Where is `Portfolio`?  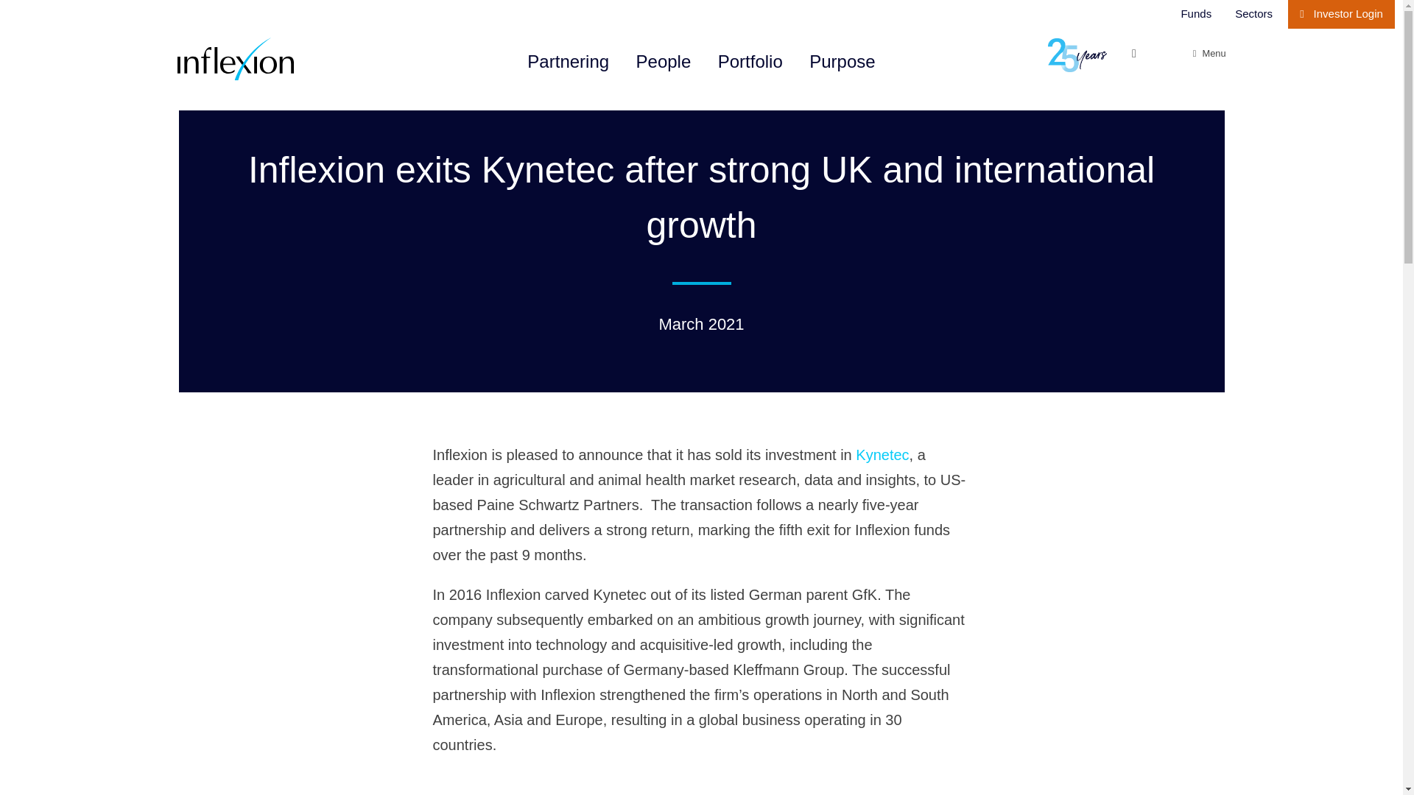
Portfolio is located at coordinates (750, 62).